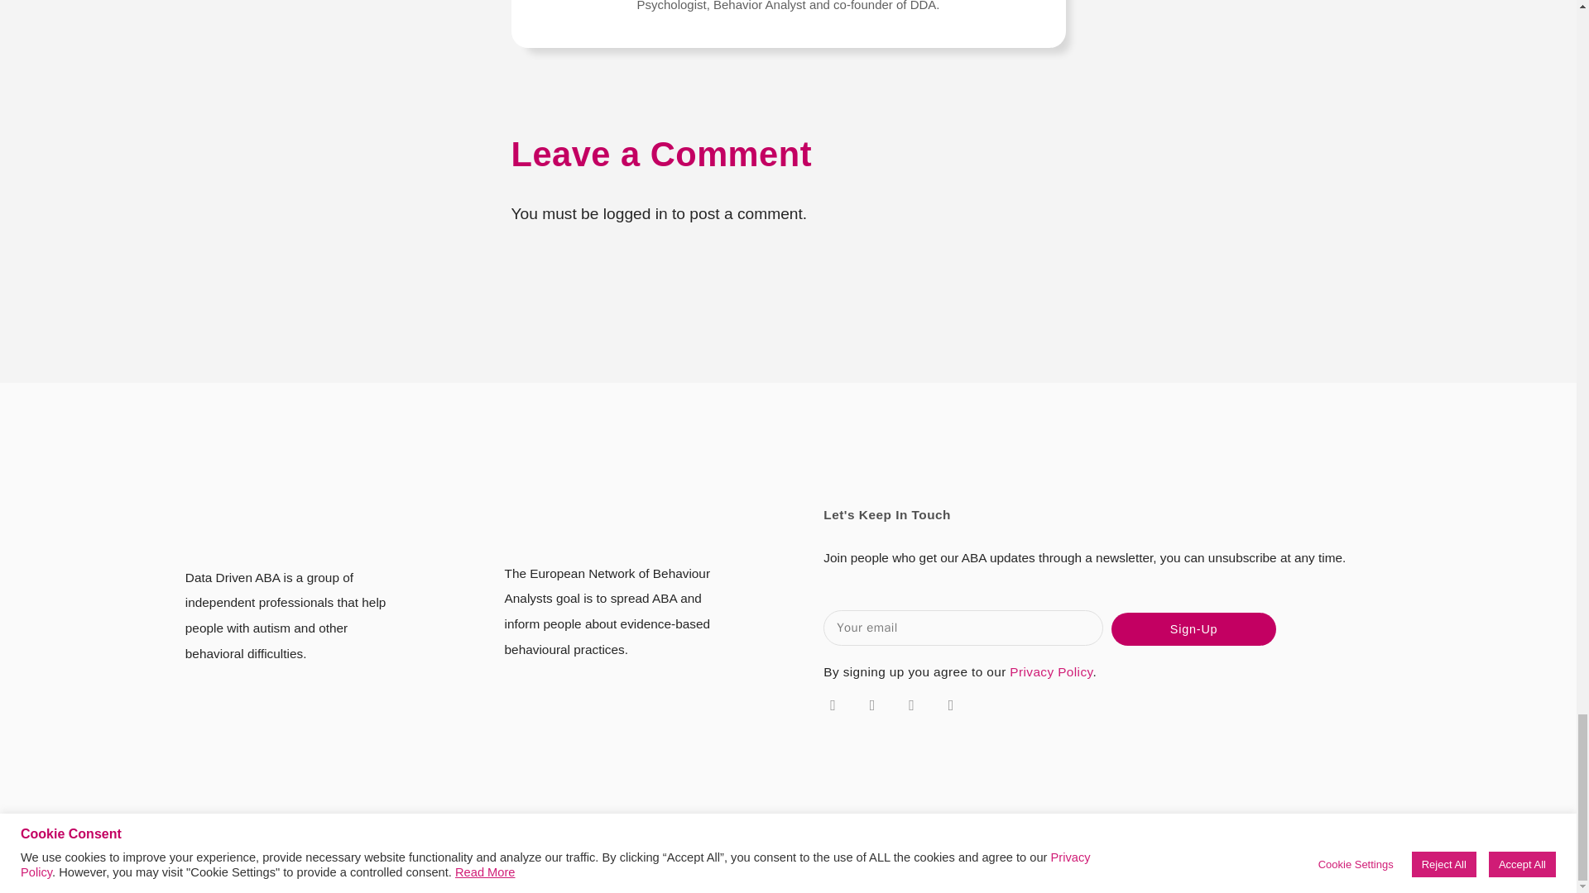 The width and height of the screenshot is (1589, 893). I want to click on Privacy Policy, so click(1051, 671).